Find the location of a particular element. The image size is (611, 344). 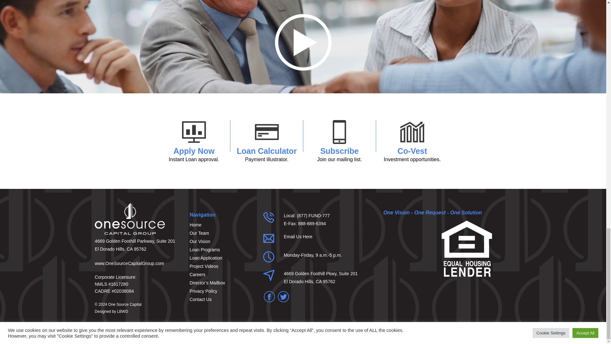

Privacy Policy is located at coordinates (194, 152).